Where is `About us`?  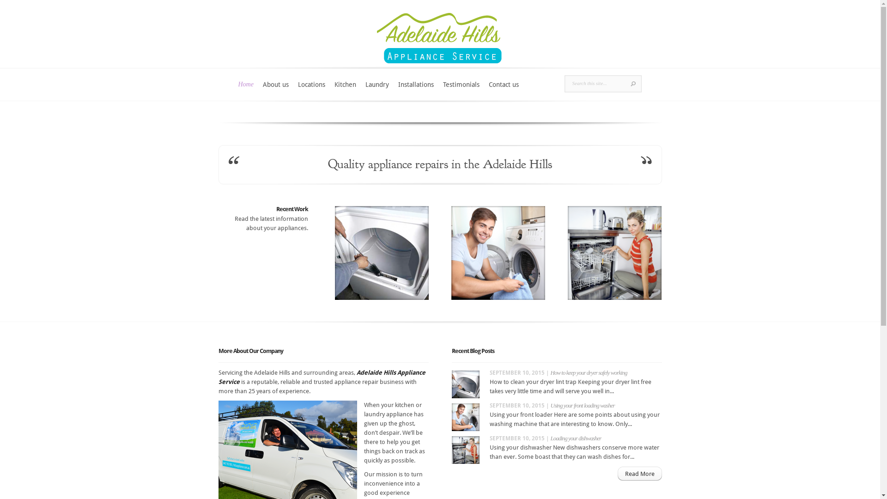
About us is located at coordinates (276, 91).